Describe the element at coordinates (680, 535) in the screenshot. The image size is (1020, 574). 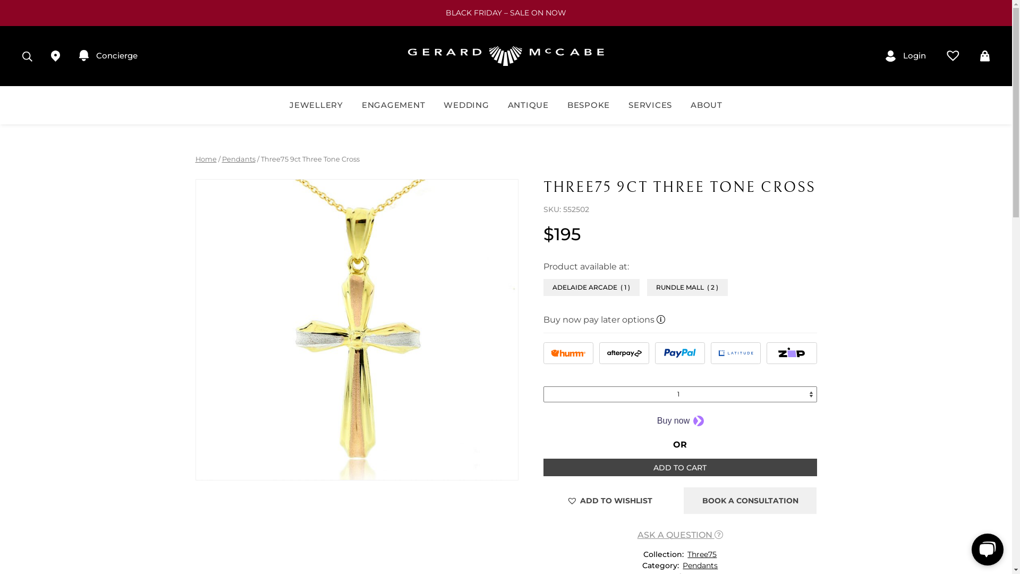
I see `ASK A QUESTION` at that location.